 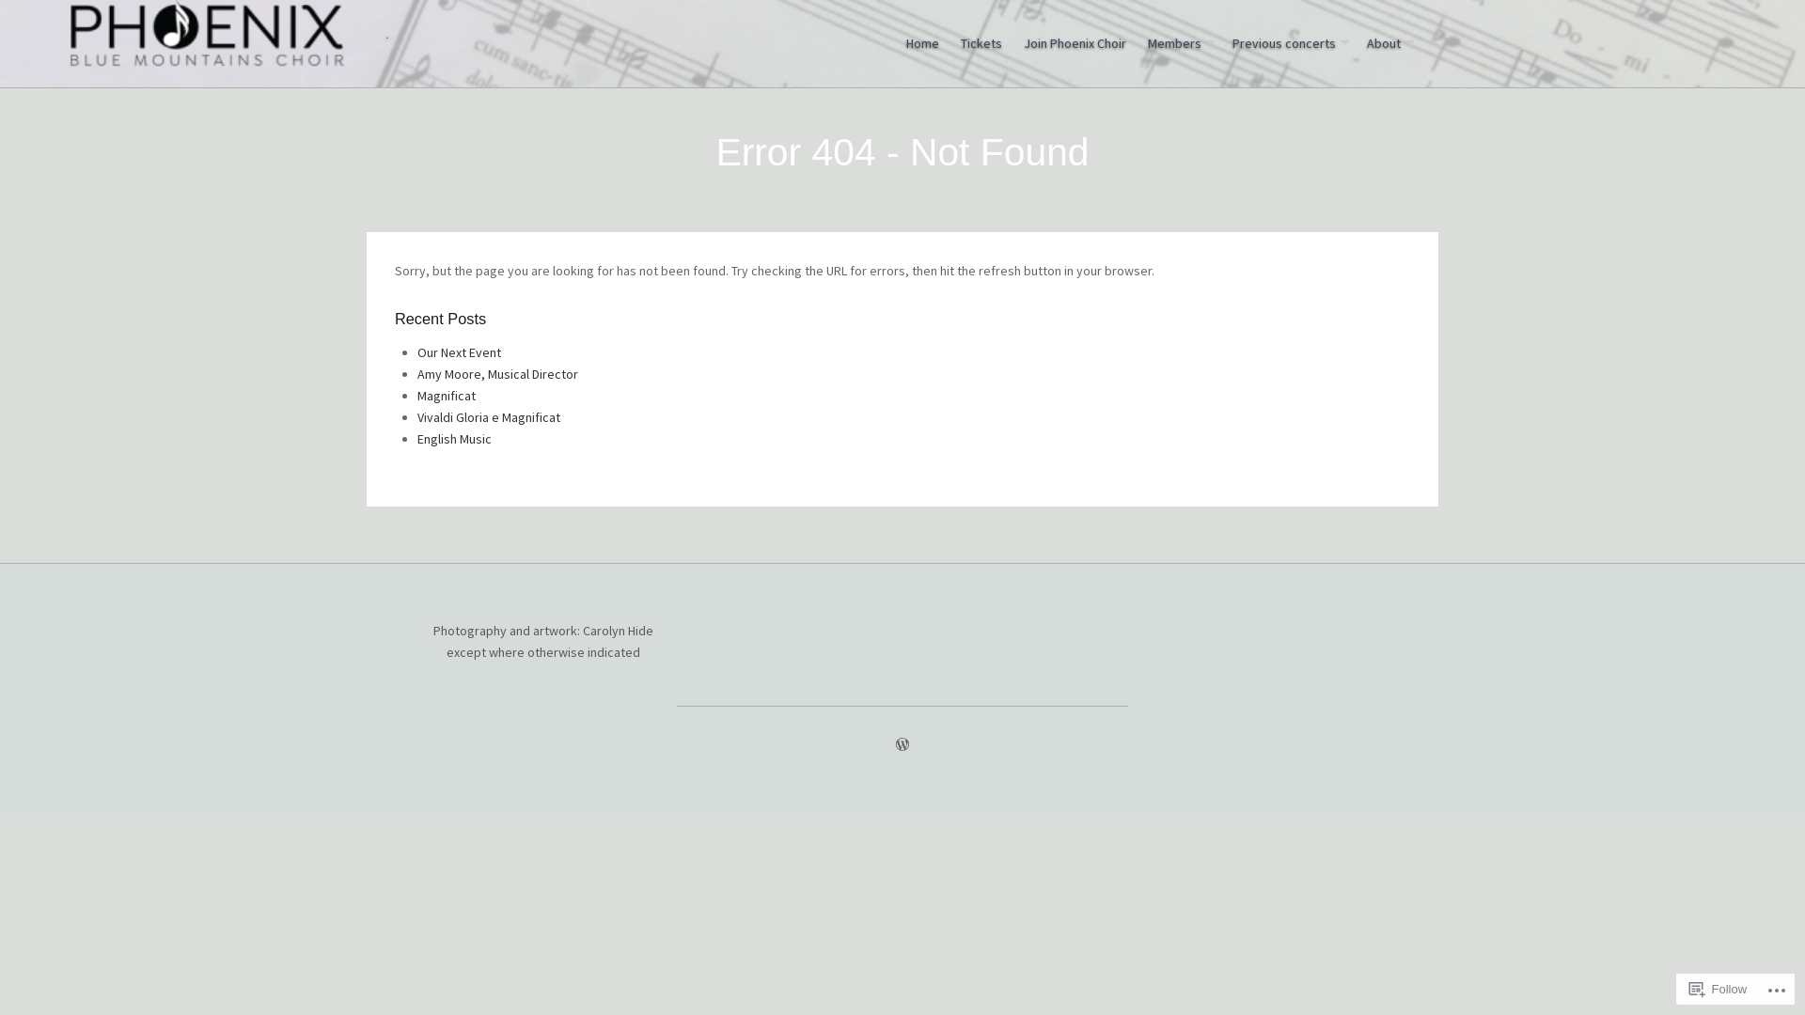 What do you see at coordinates (498, 374) in the screenshot?
I see `Amy Moore, Musical Director` at bounding box center [498, 374].